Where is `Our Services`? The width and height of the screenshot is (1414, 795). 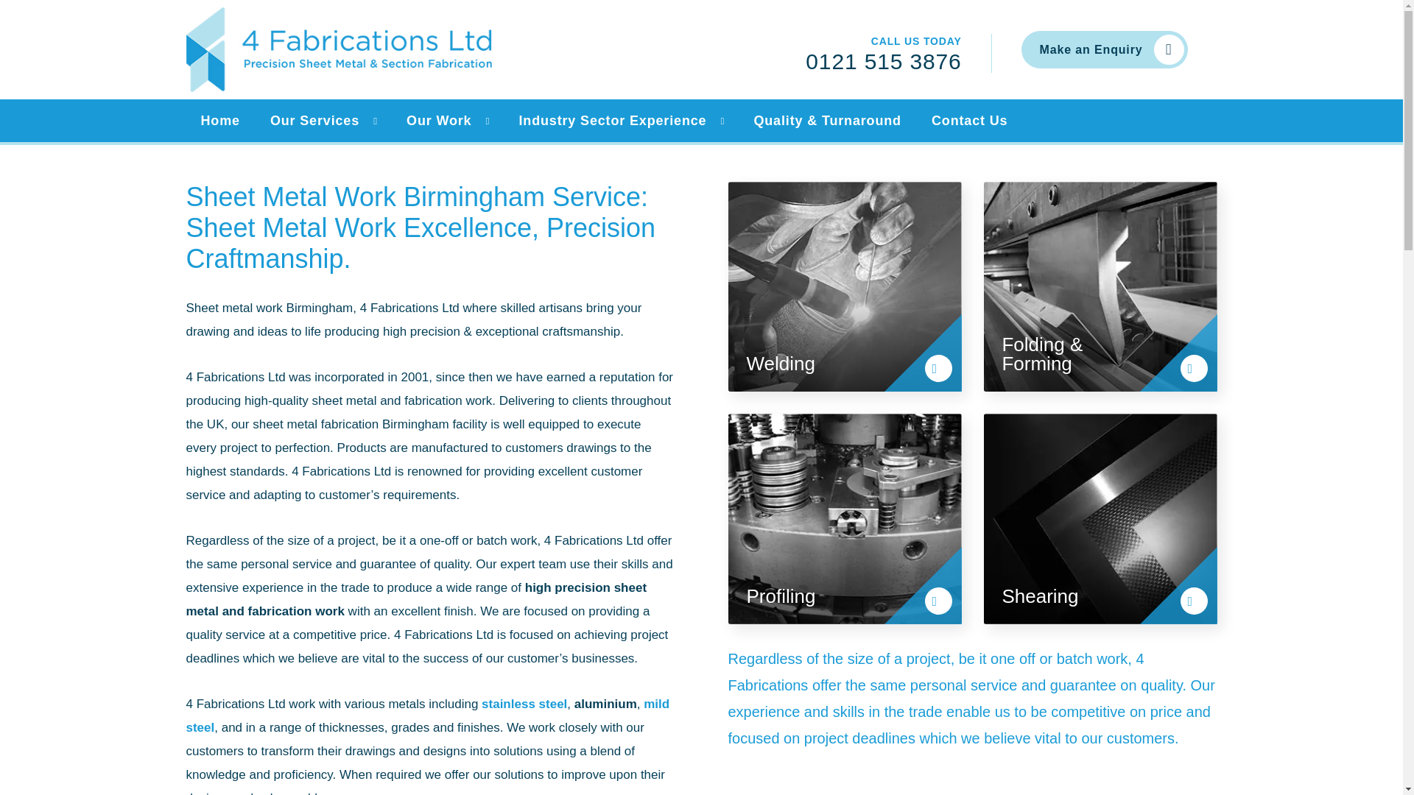 Our Services is located at coordinates (312, 121).